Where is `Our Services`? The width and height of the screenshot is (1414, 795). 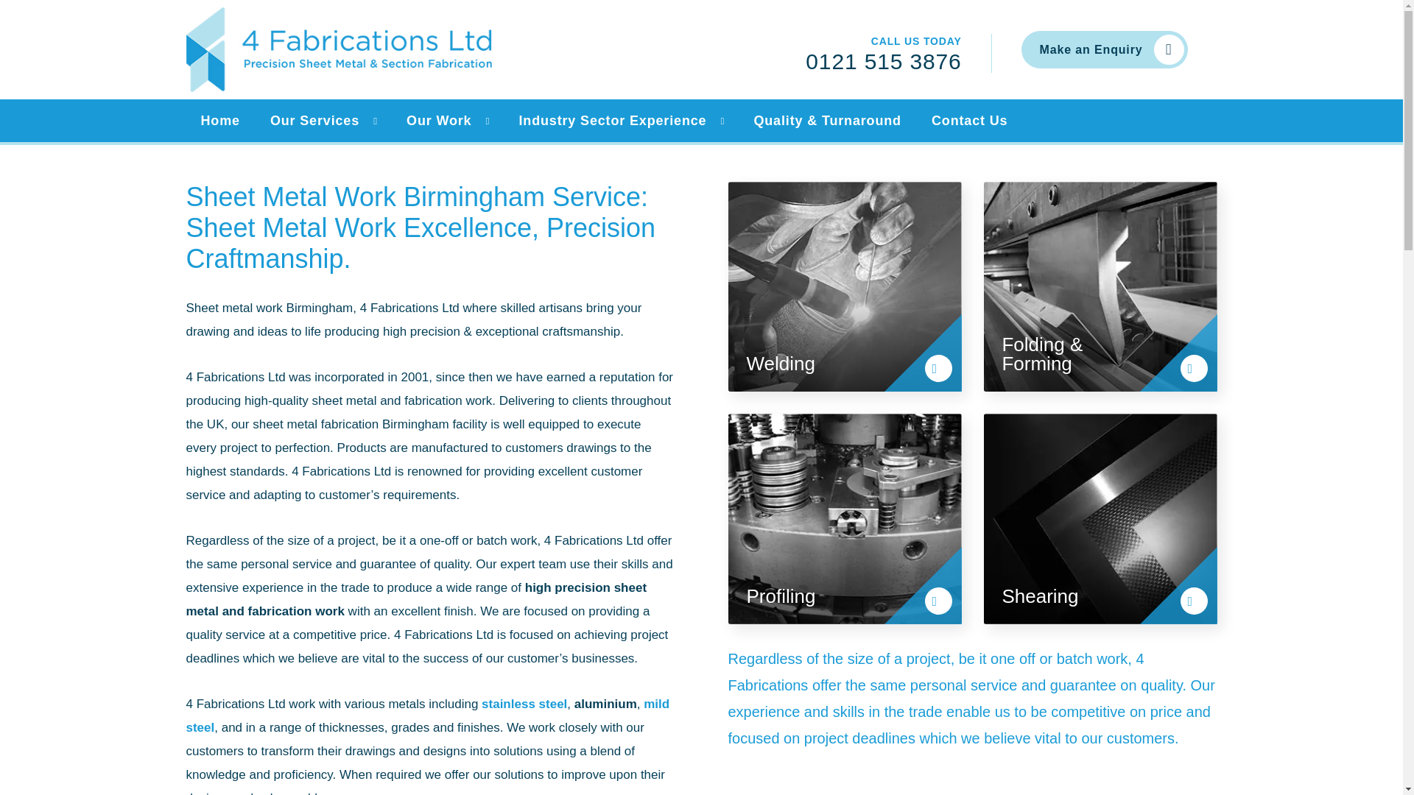 Our Services is located at coordinates (312, 121).